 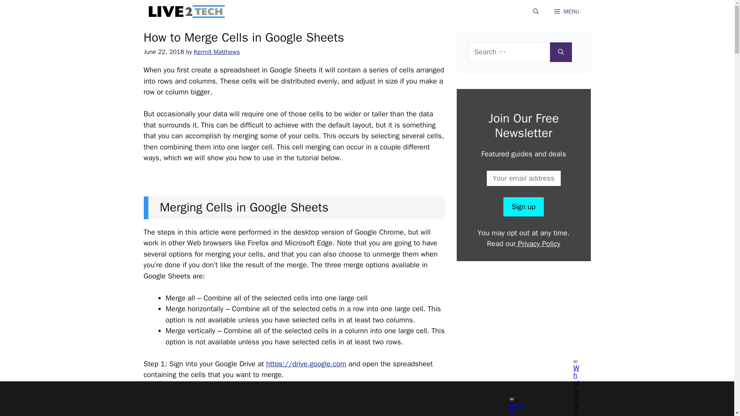 What do you see at coordinates (217, 52) in the screenshot?
I see `Kermit Matthews` at bounding box center [217, 52].